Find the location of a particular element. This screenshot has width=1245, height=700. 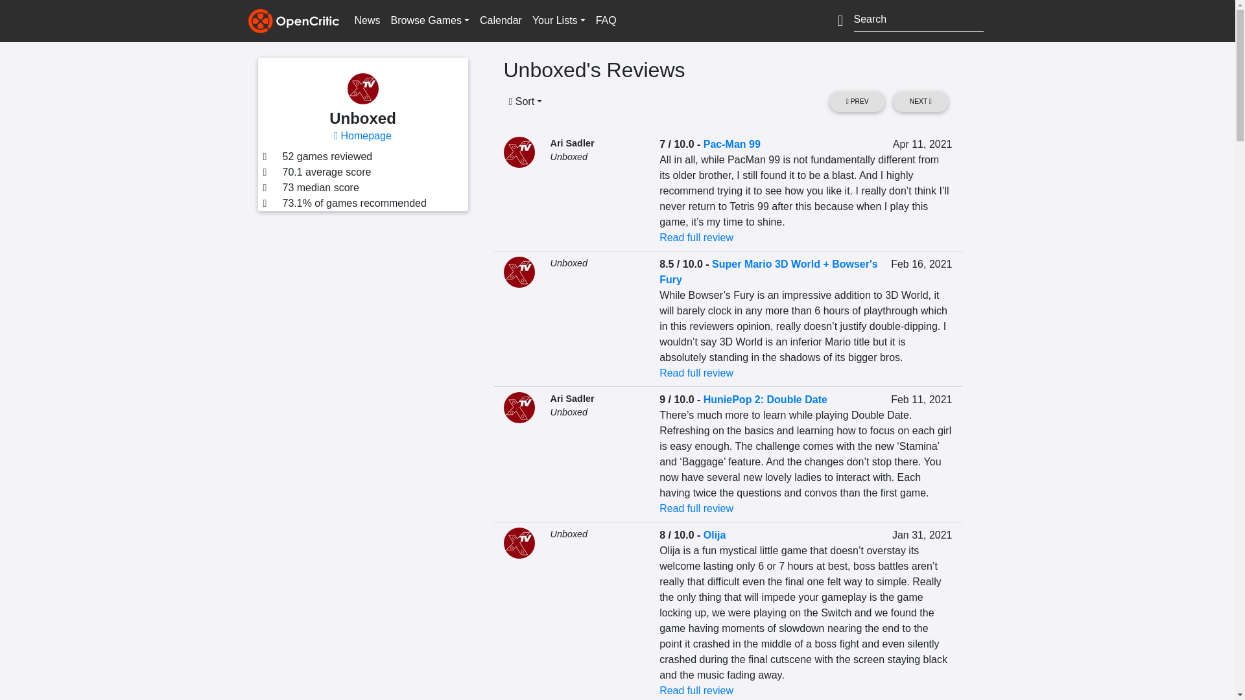

Pac-Man 99 is located at coordinates (731, 144).